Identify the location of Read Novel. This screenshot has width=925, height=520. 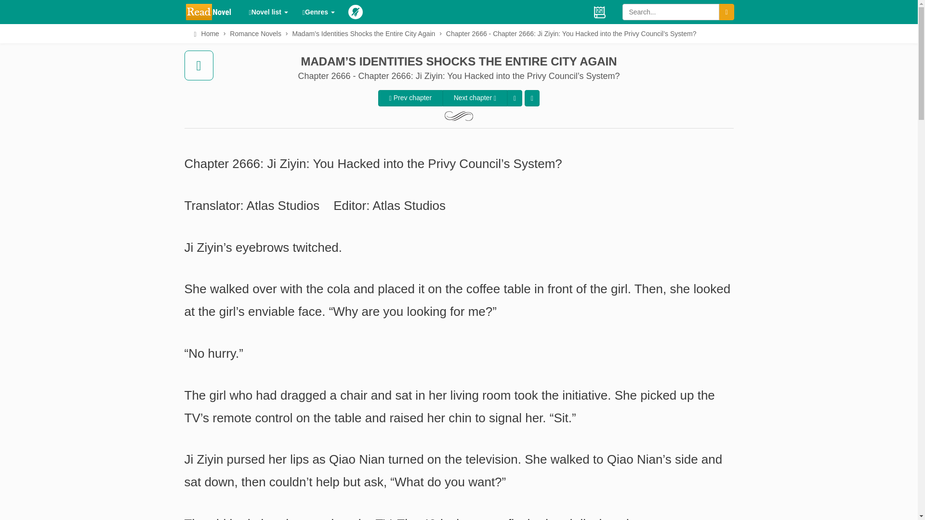
(213, 12).